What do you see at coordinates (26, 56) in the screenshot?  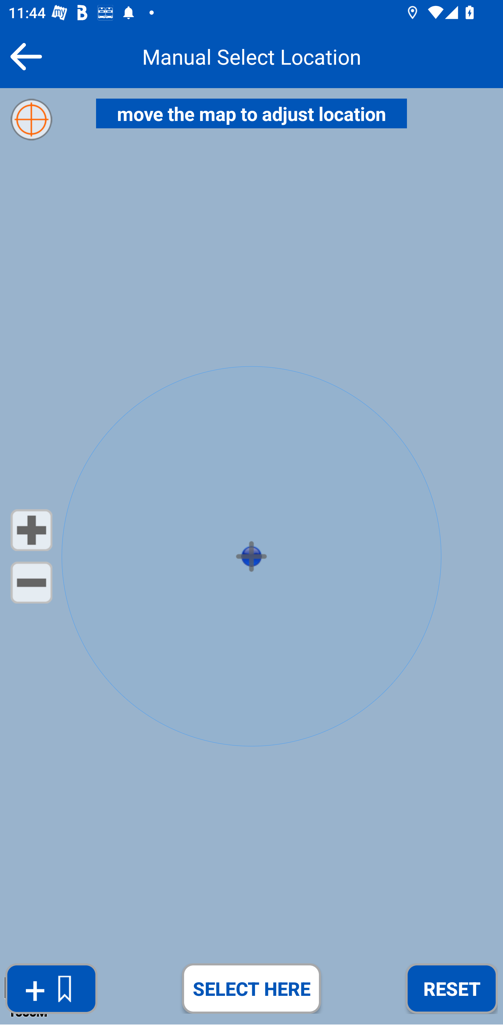 I see `Back` at bounding box center [26, 56].